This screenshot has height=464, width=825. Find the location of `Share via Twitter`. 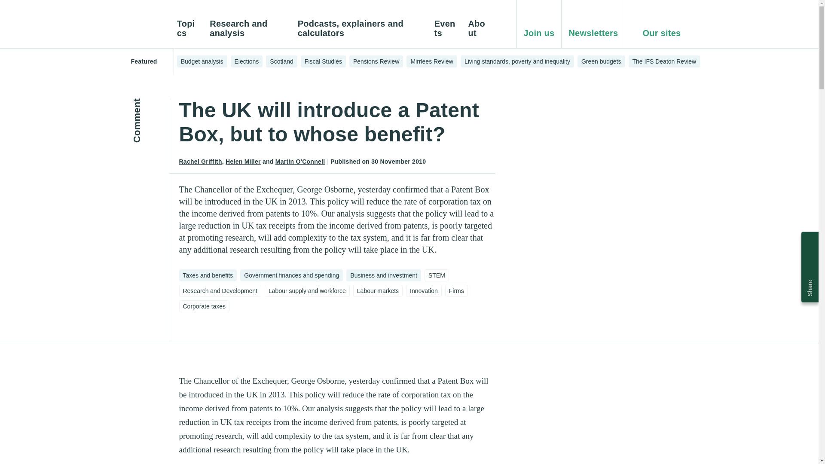

Share via Twitter is located at coordinates (810, 270).